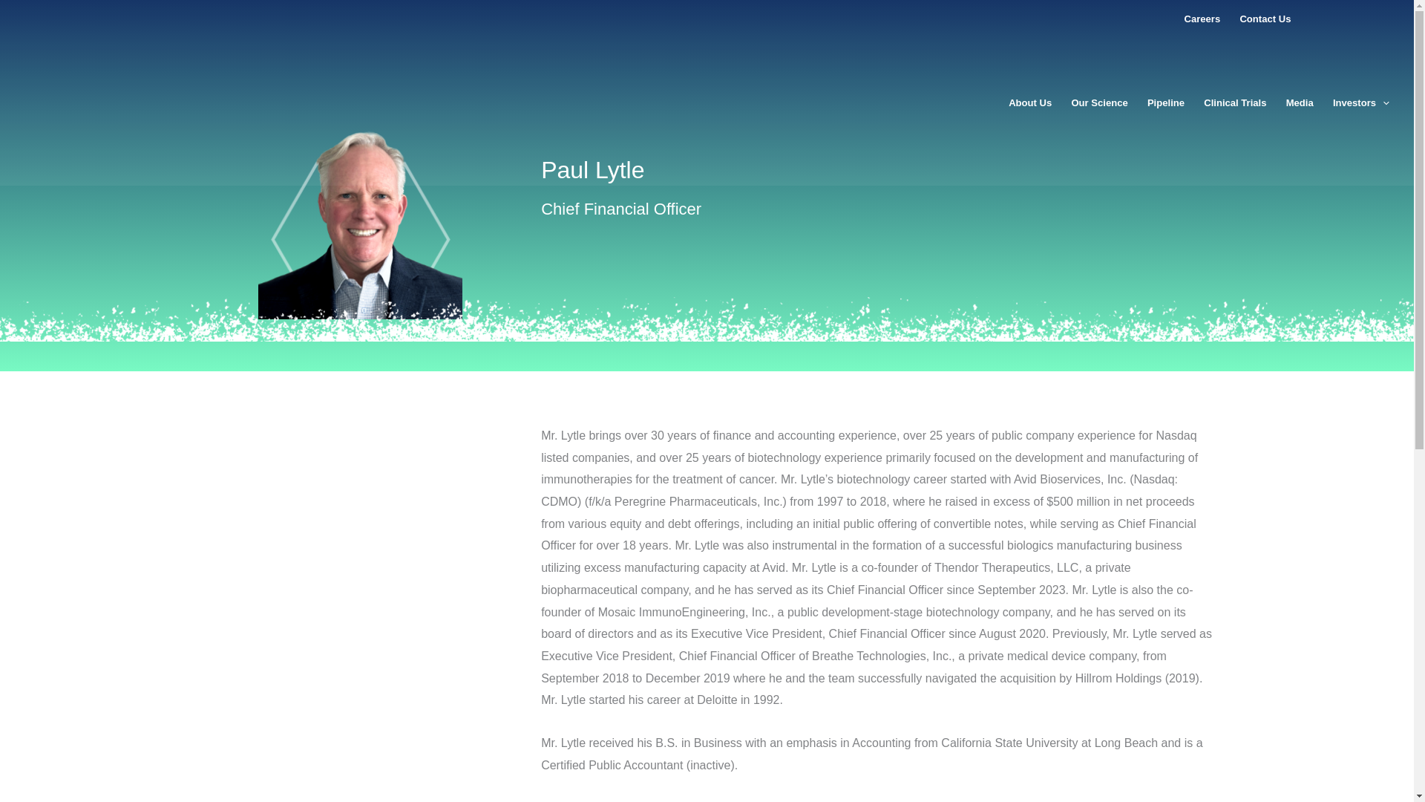 The image size is (1425, 802). What do you see at coordinates (1202, 19) in the screenshot?
I see `Careers` at bounding box center [1202, 19].